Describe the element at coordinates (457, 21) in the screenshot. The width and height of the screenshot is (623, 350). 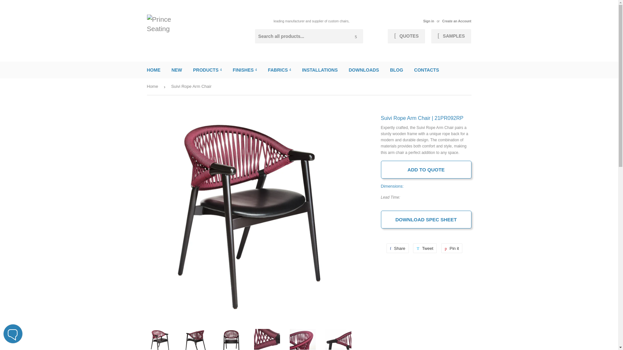
I see `Create an Account` at that location.